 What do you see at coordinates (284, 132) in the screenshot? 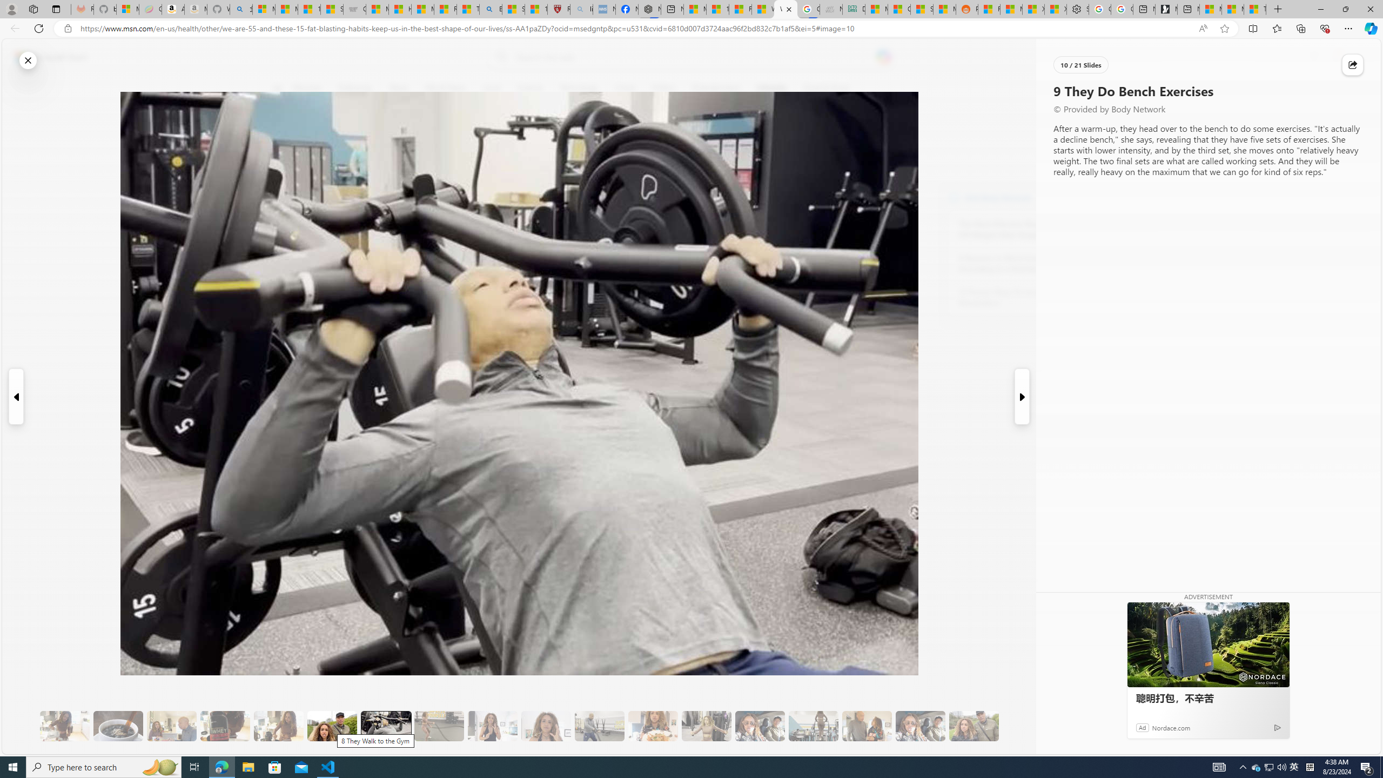
I see `6 Like` at bounding box center [284, 132].